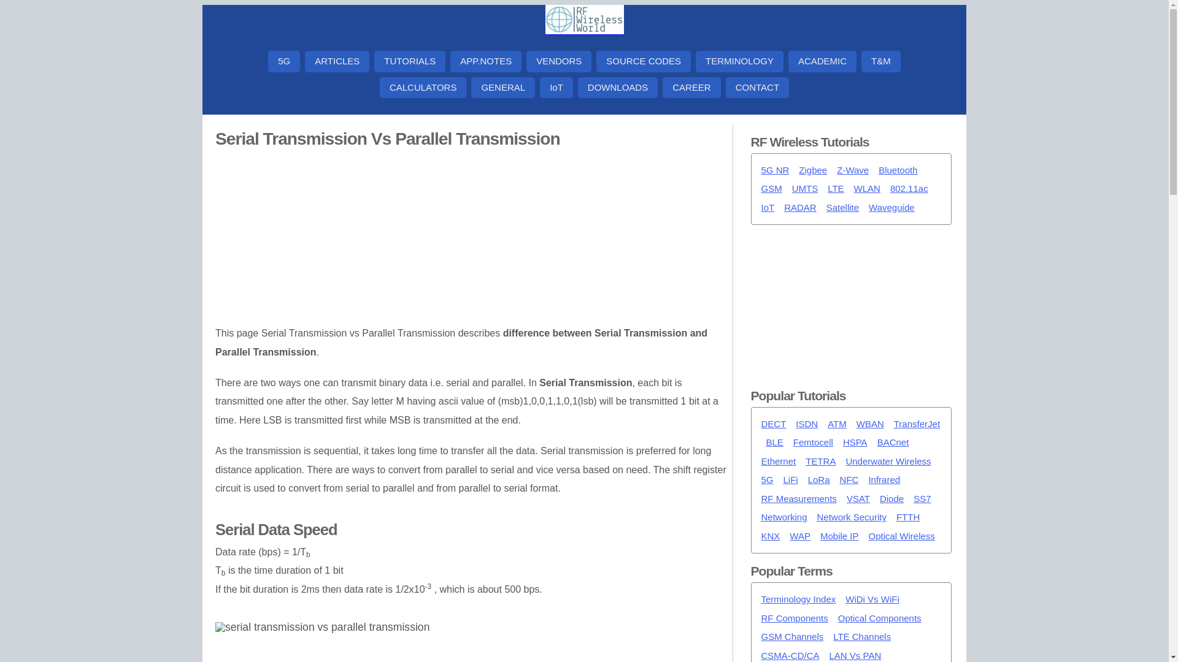  What do you see at coordinates (486, 61) in the screenshot?
I see `APP.NOTES` at bounding box center [486, 61].